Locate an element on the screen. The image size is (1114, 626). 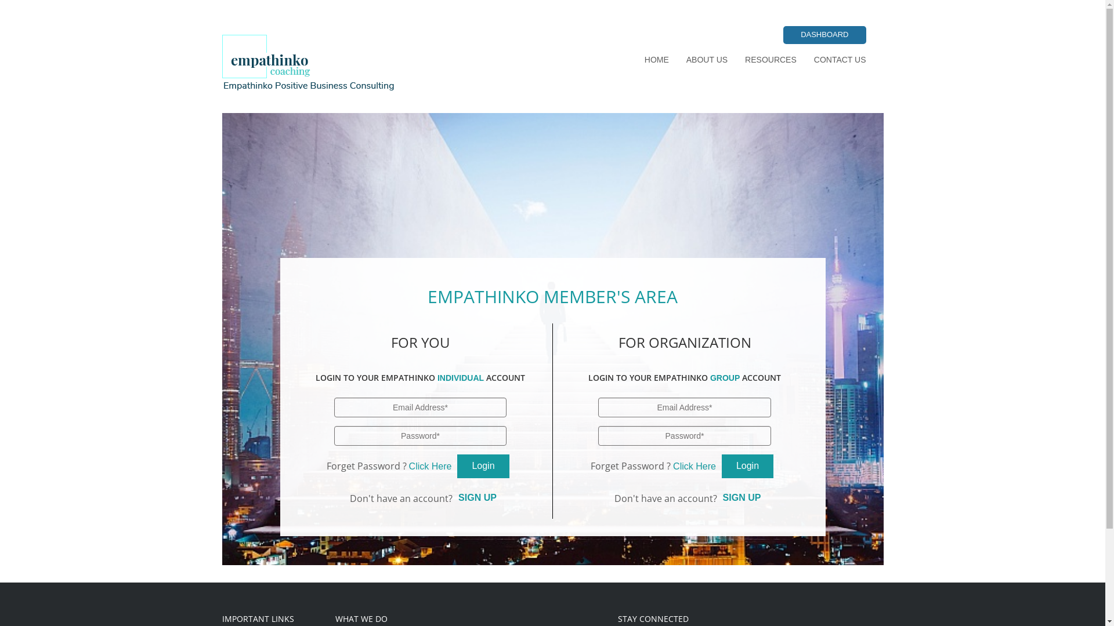
ABOUT US is located at coordinates (707, 61).